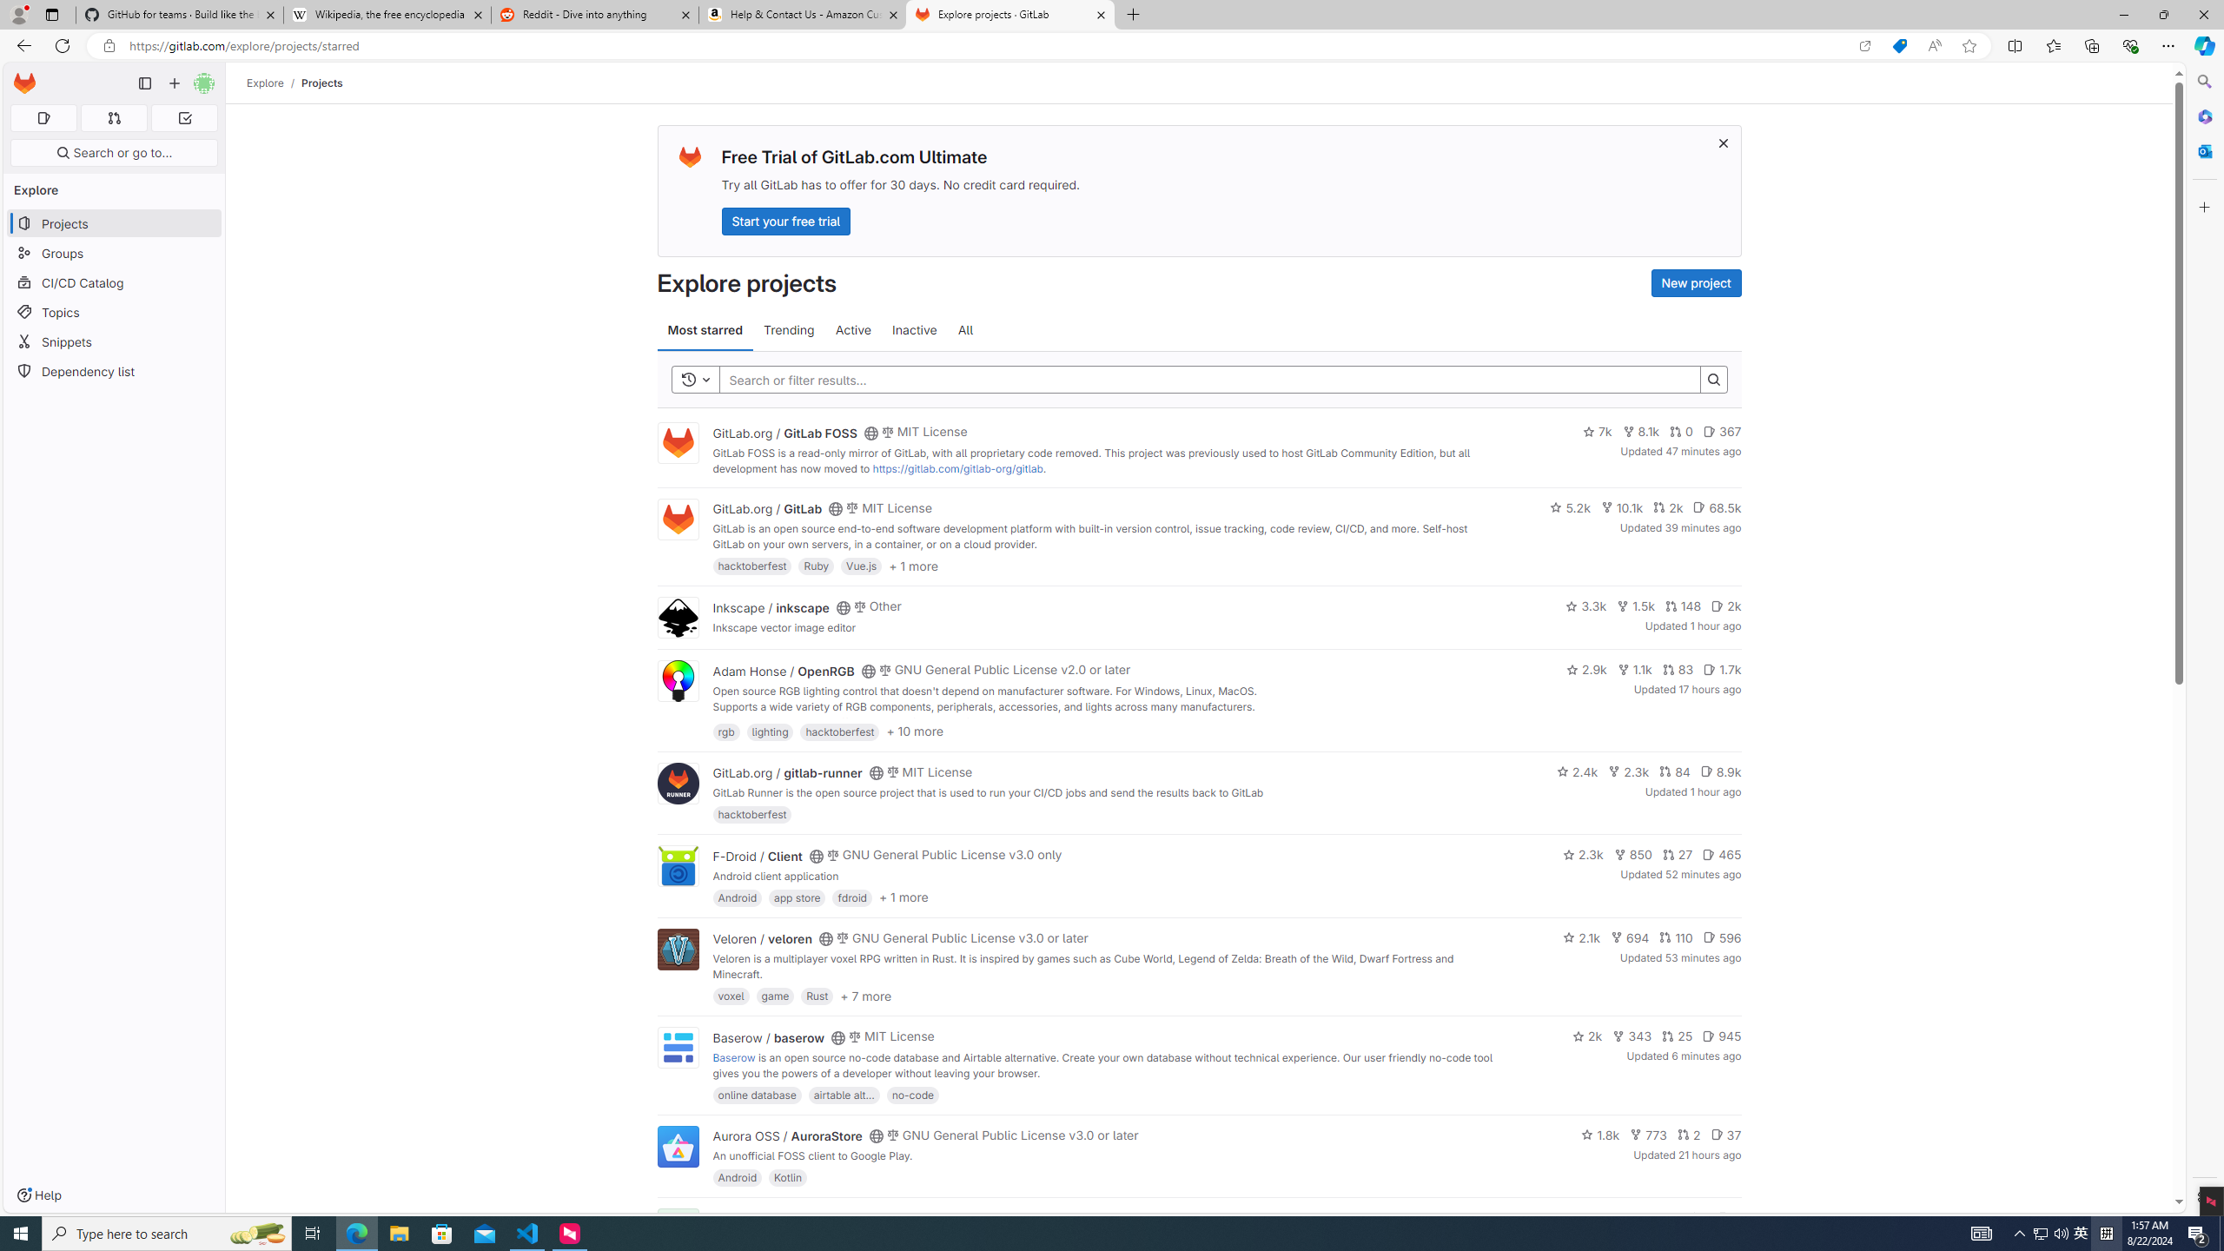 The width and height of the screenshot is (2224, 1251). Describe the element at coordinates (785, 221) in the screenshot. I see `Start your free trial` at that location.